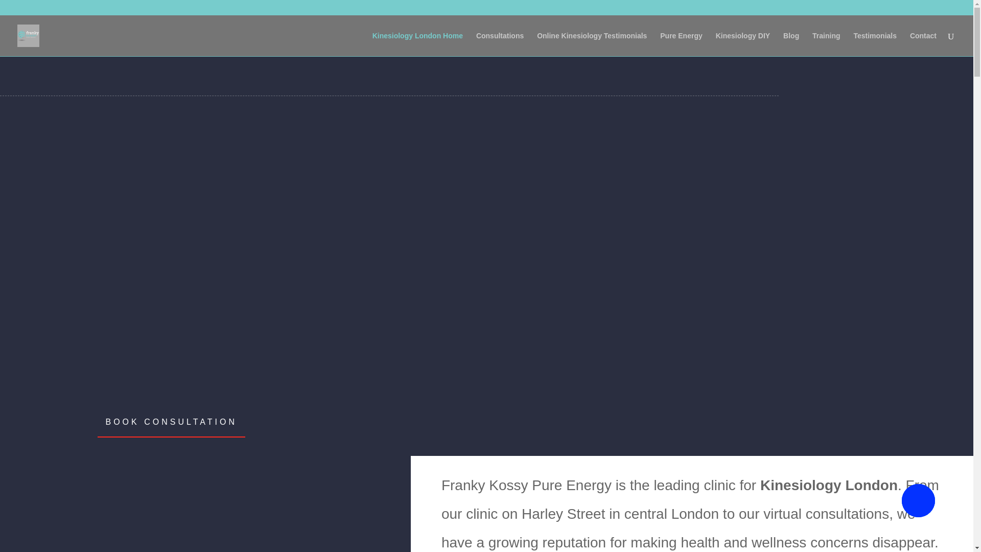 The height and width of the screenshot is (552, 981). I want to click on Contact, so click(923, 44).